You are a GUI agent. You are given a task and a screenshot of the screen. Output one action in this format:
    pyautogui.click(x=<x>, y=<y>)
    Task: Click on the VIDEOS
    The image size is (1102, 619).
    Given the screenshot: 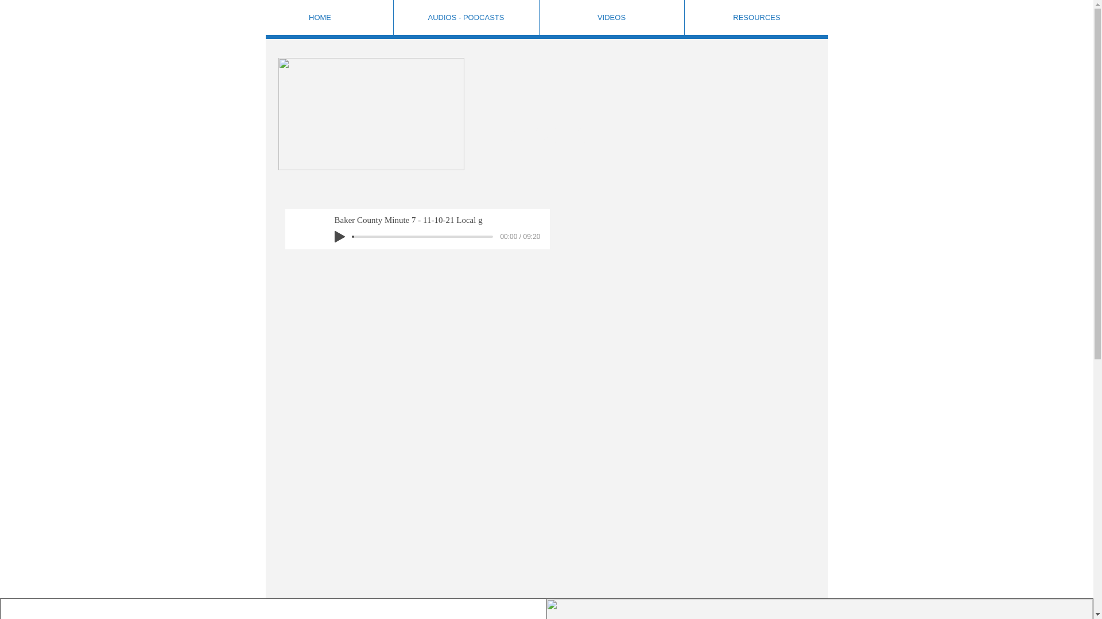 What is the action you would take?
    pyautogui.click(x=611, y=17)
    